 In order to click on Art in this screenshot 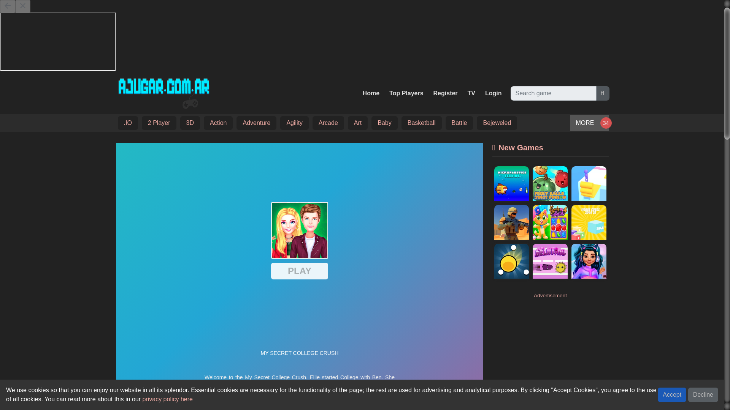, I will do `click(357, 123)`.